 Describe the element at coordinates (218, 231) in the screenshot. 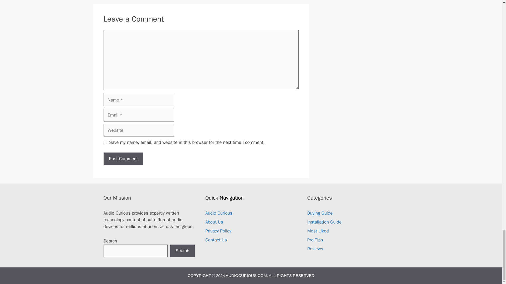

I see `Privacy Policy` at that location.